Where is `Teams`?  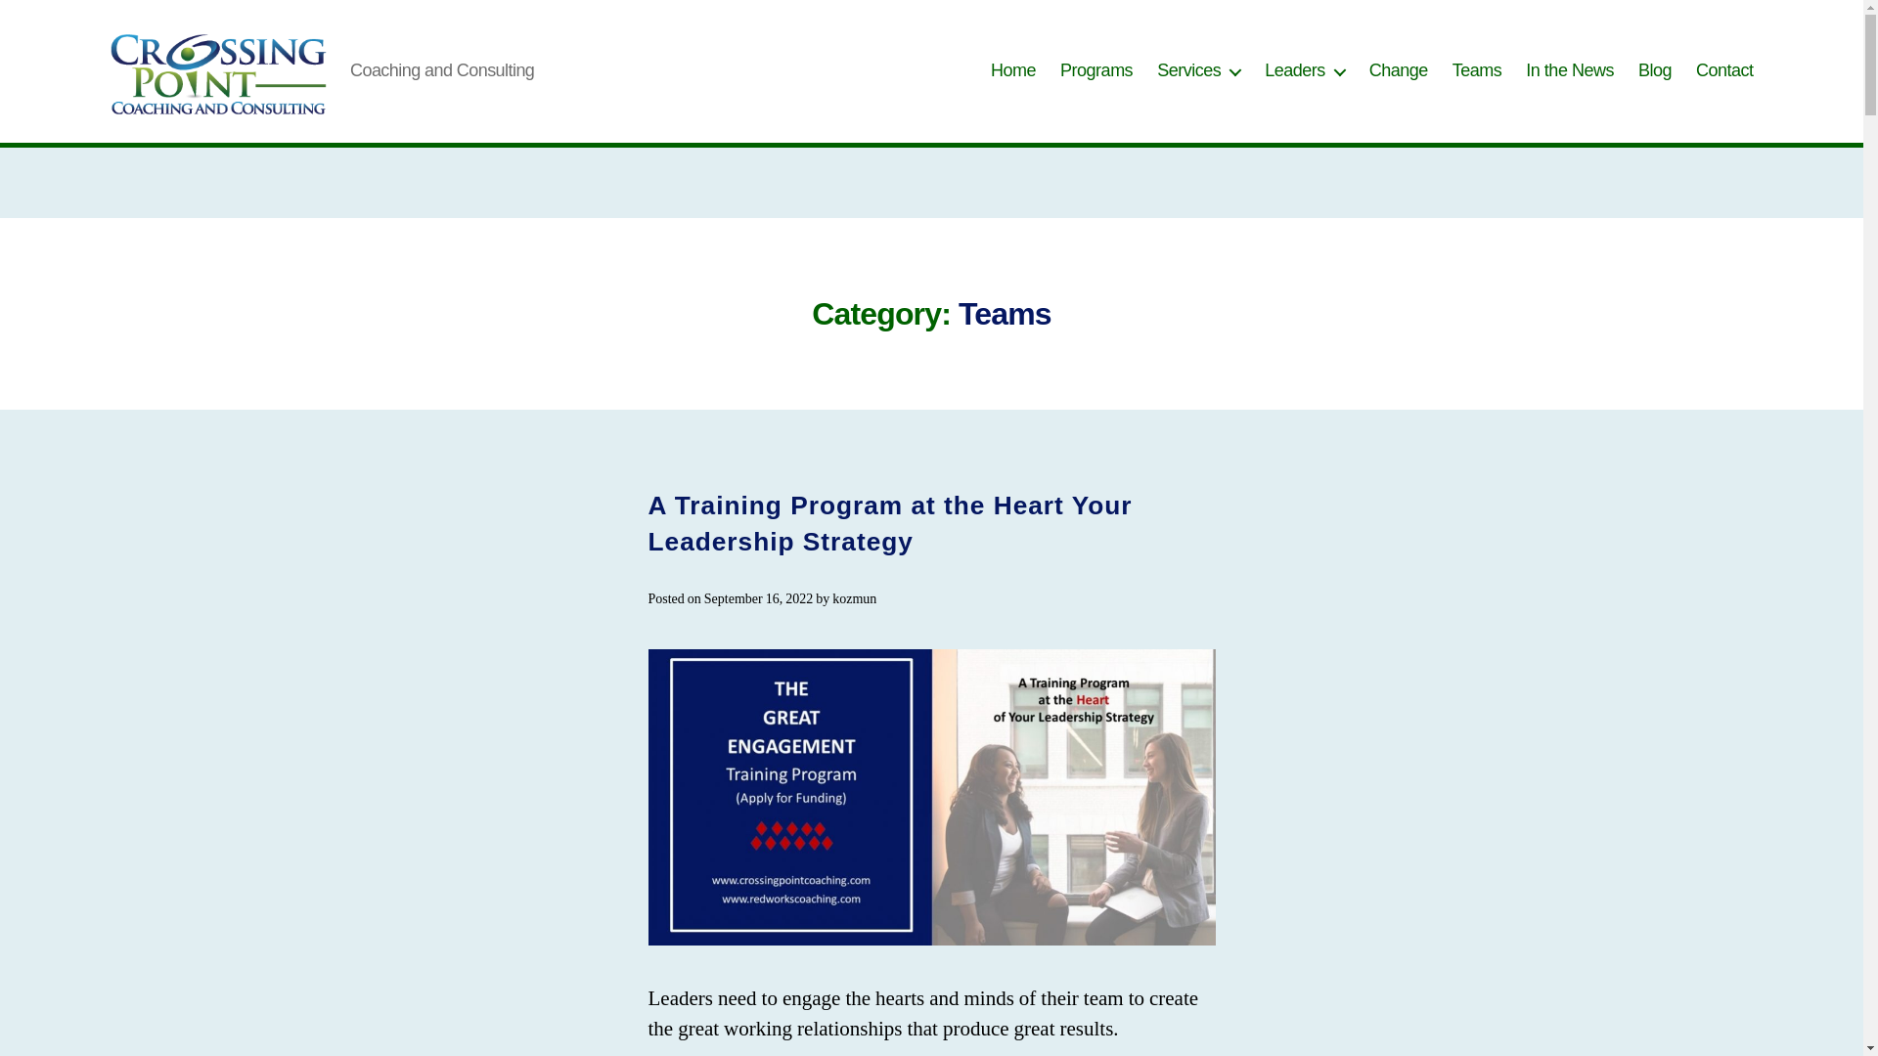 Teams is located at coordinates (1477, 70).